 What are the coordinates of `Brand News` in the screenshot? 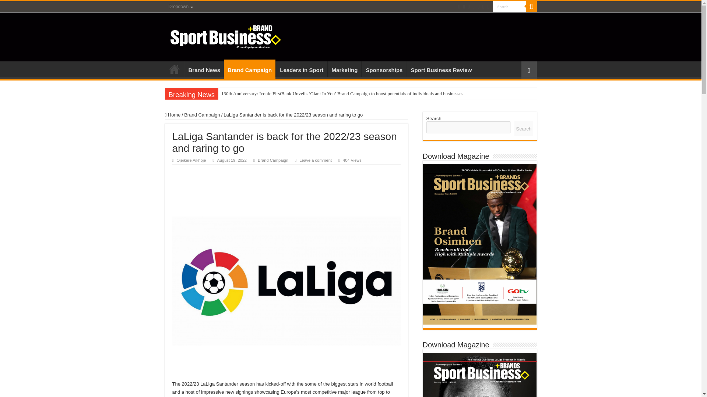 It's located at (204, 69).